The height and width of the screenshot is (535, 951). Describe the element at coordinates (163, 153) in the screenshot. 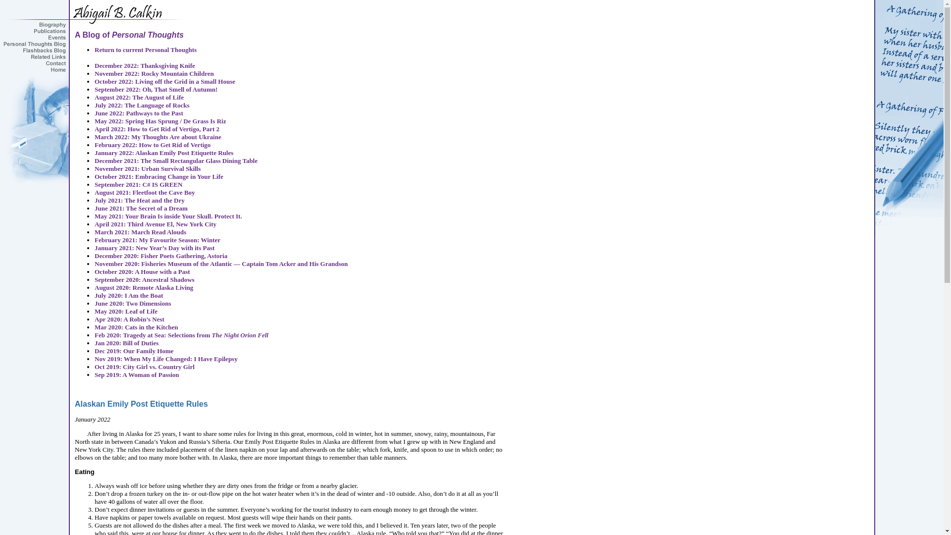

I see `January 2022: Alaskan Emily Post Etiquette Rules` at that location.